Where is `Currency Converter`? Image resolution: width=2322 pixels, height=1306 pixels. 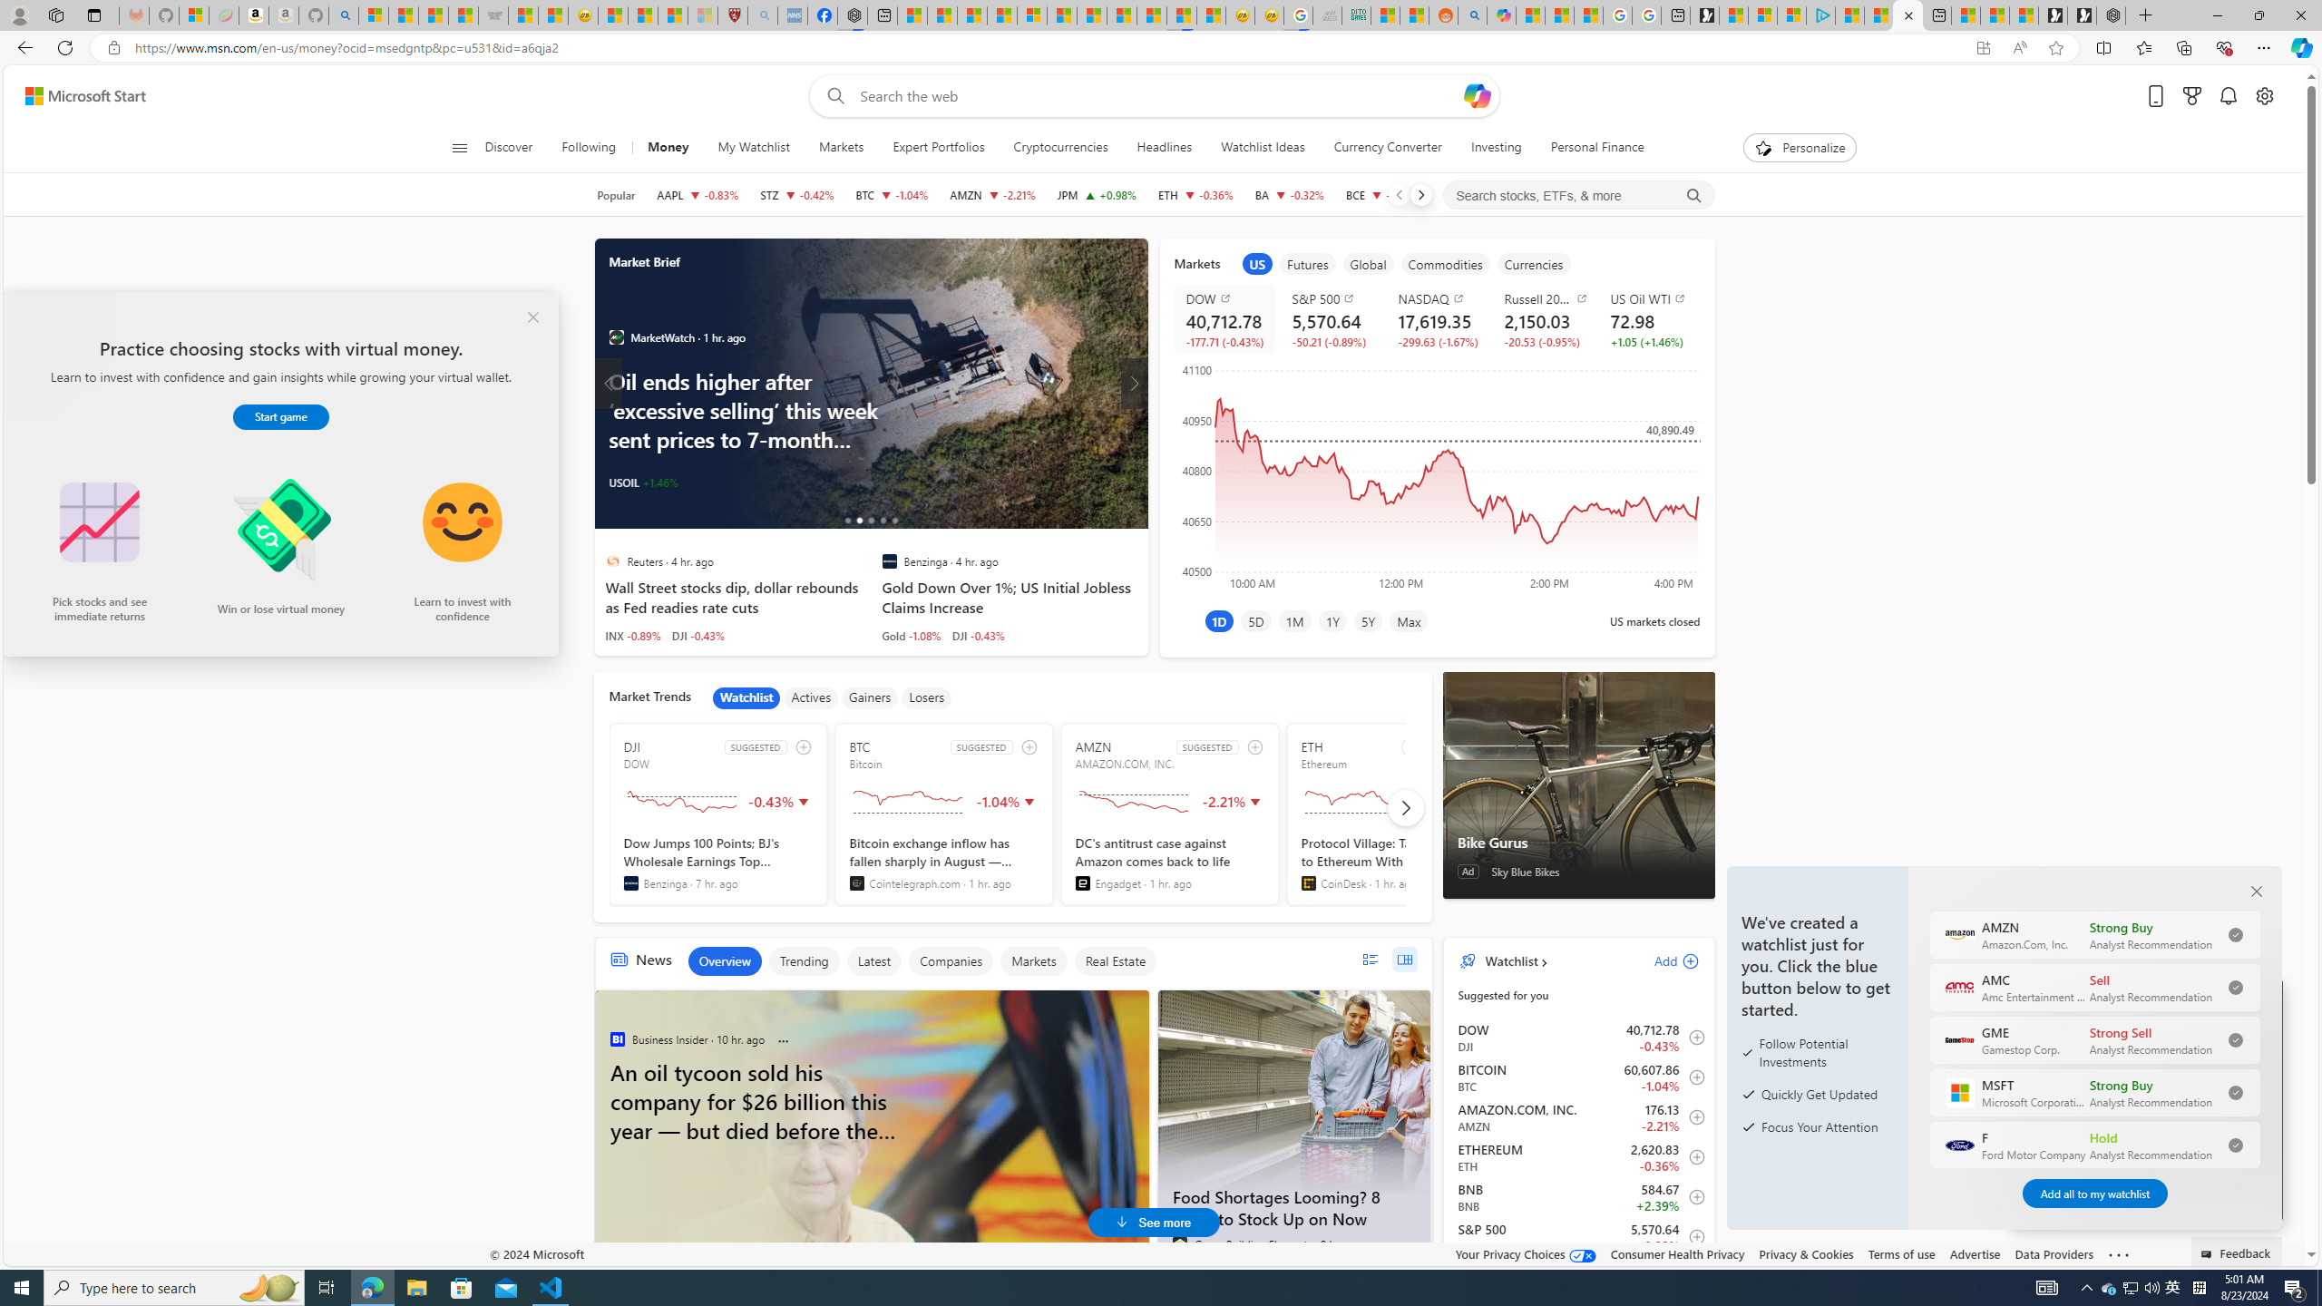 Currency Converter is located at coordinates (1387, 148).